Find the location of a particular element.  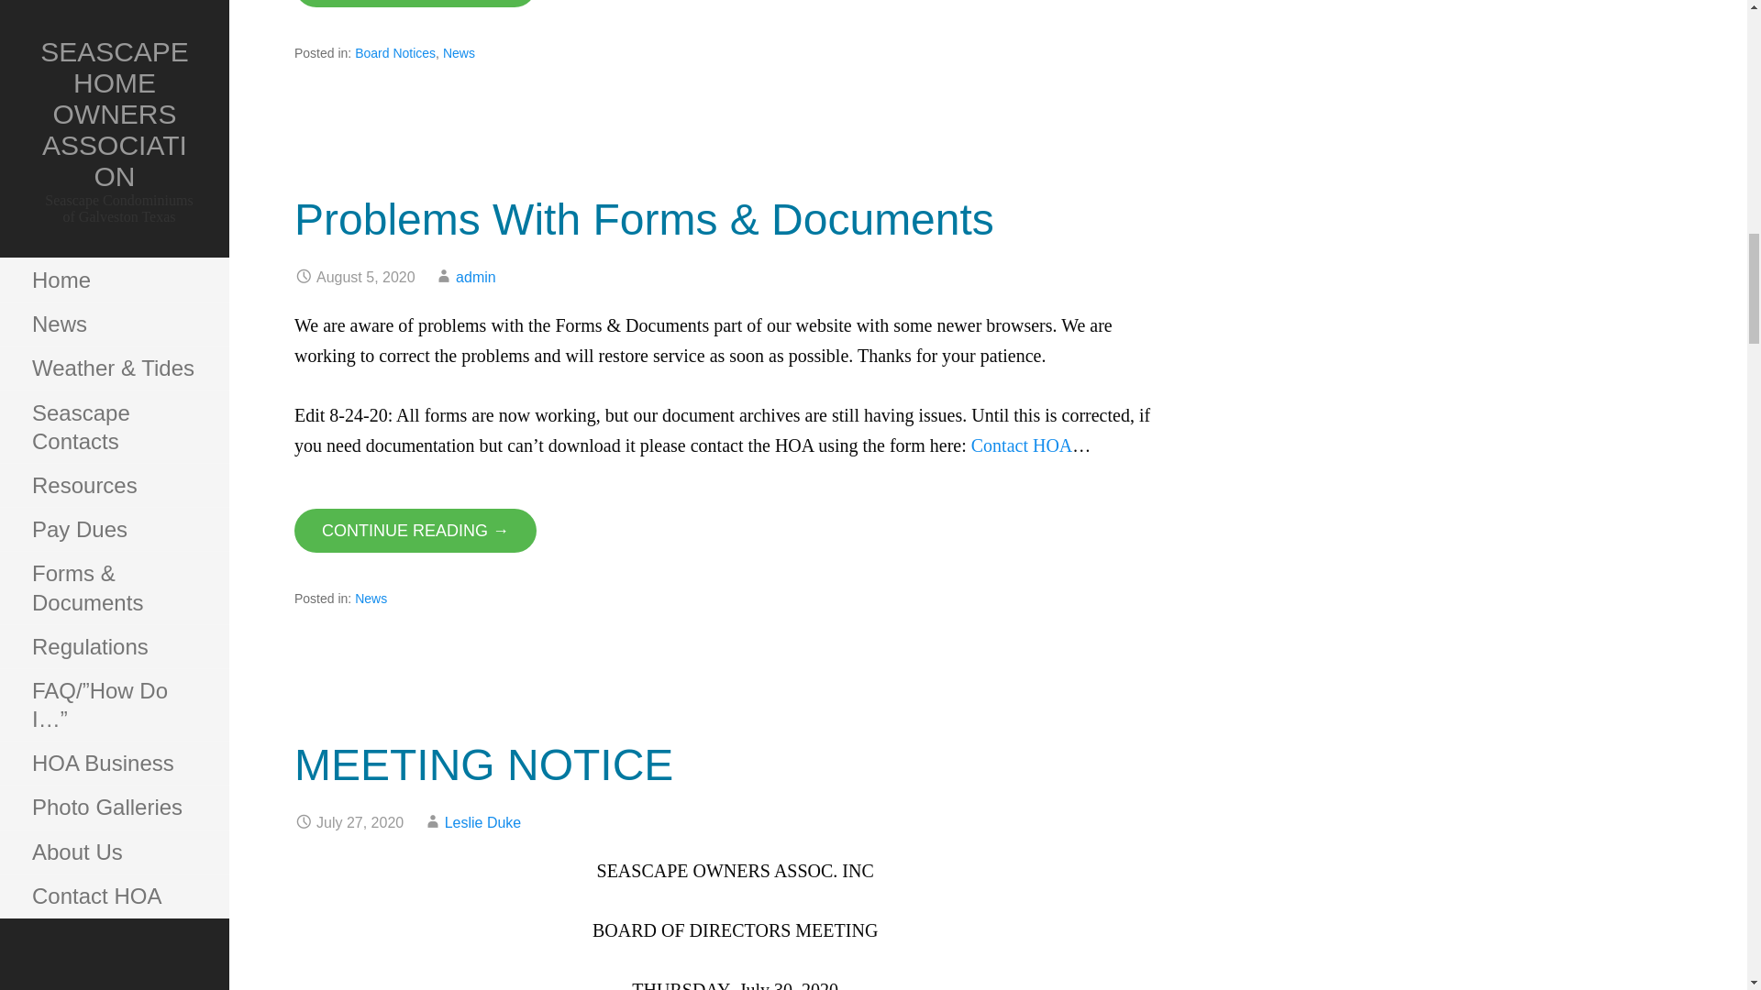

News is located at coordinates (371, 598).